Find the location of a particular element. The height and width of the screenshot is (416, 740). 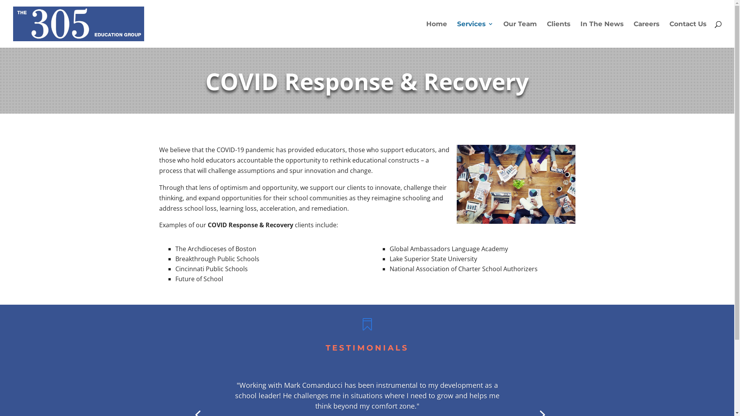

Contact Us is located at coordinates (688, 35).